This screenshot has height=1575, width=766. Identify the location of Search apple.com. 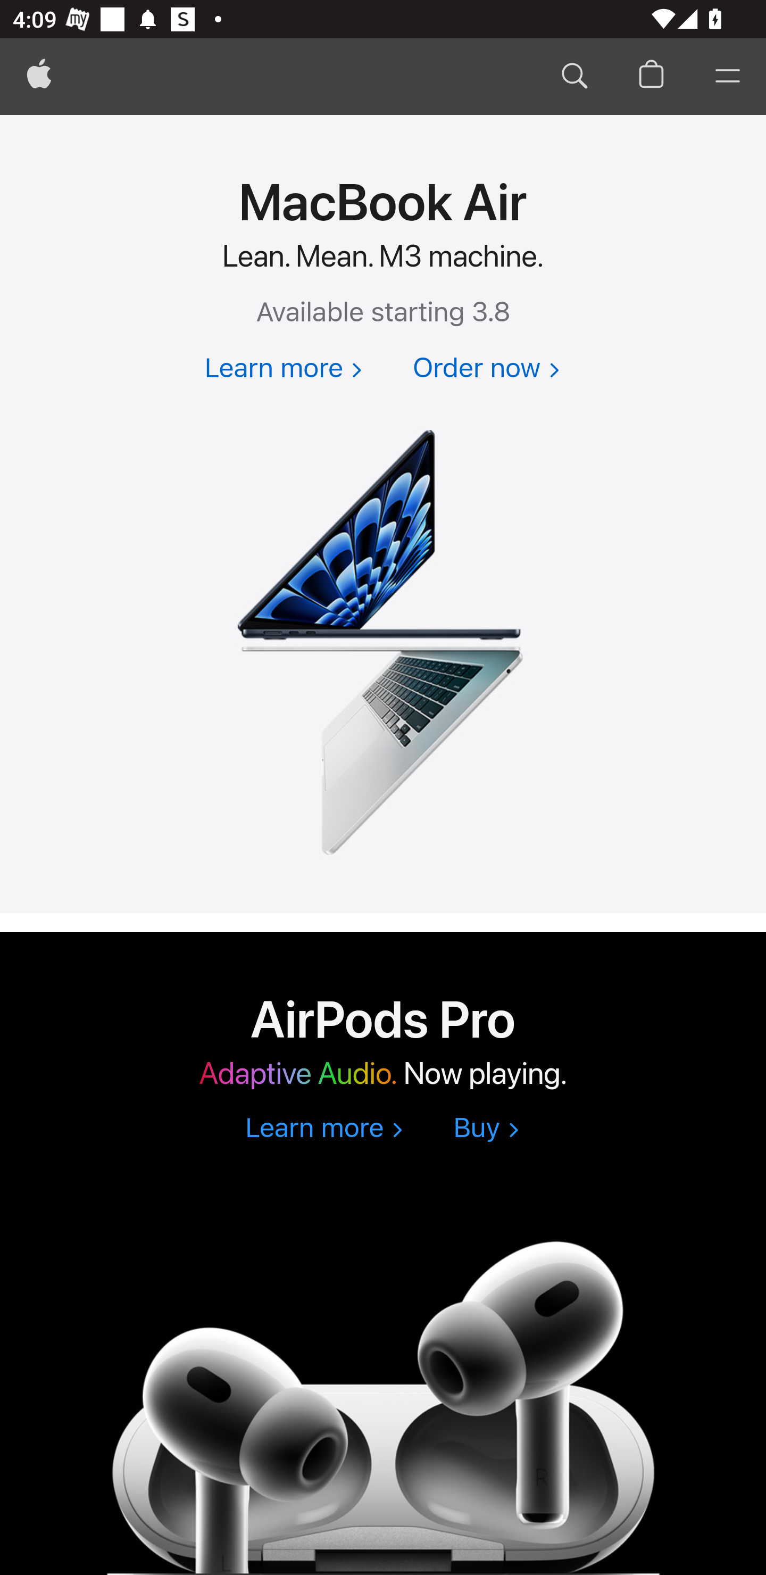
(574, 77).